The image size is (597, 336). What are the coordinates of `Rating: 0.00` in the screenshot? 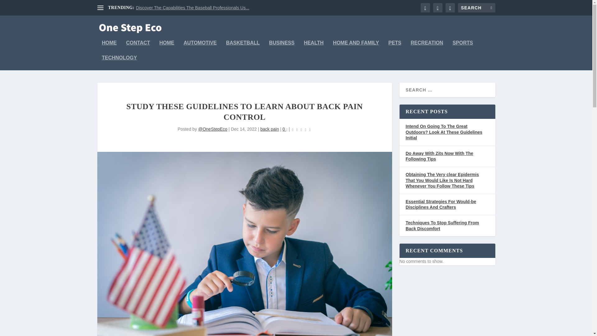 It's located at (301, 129).